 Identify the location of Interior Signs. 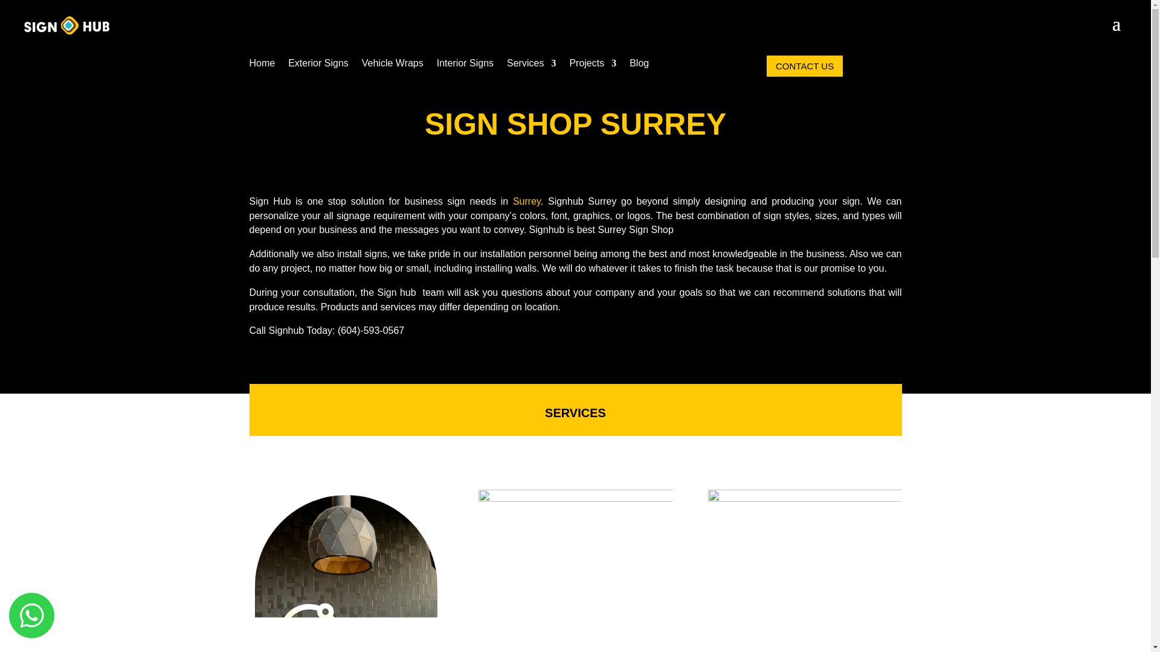
(465, 65).